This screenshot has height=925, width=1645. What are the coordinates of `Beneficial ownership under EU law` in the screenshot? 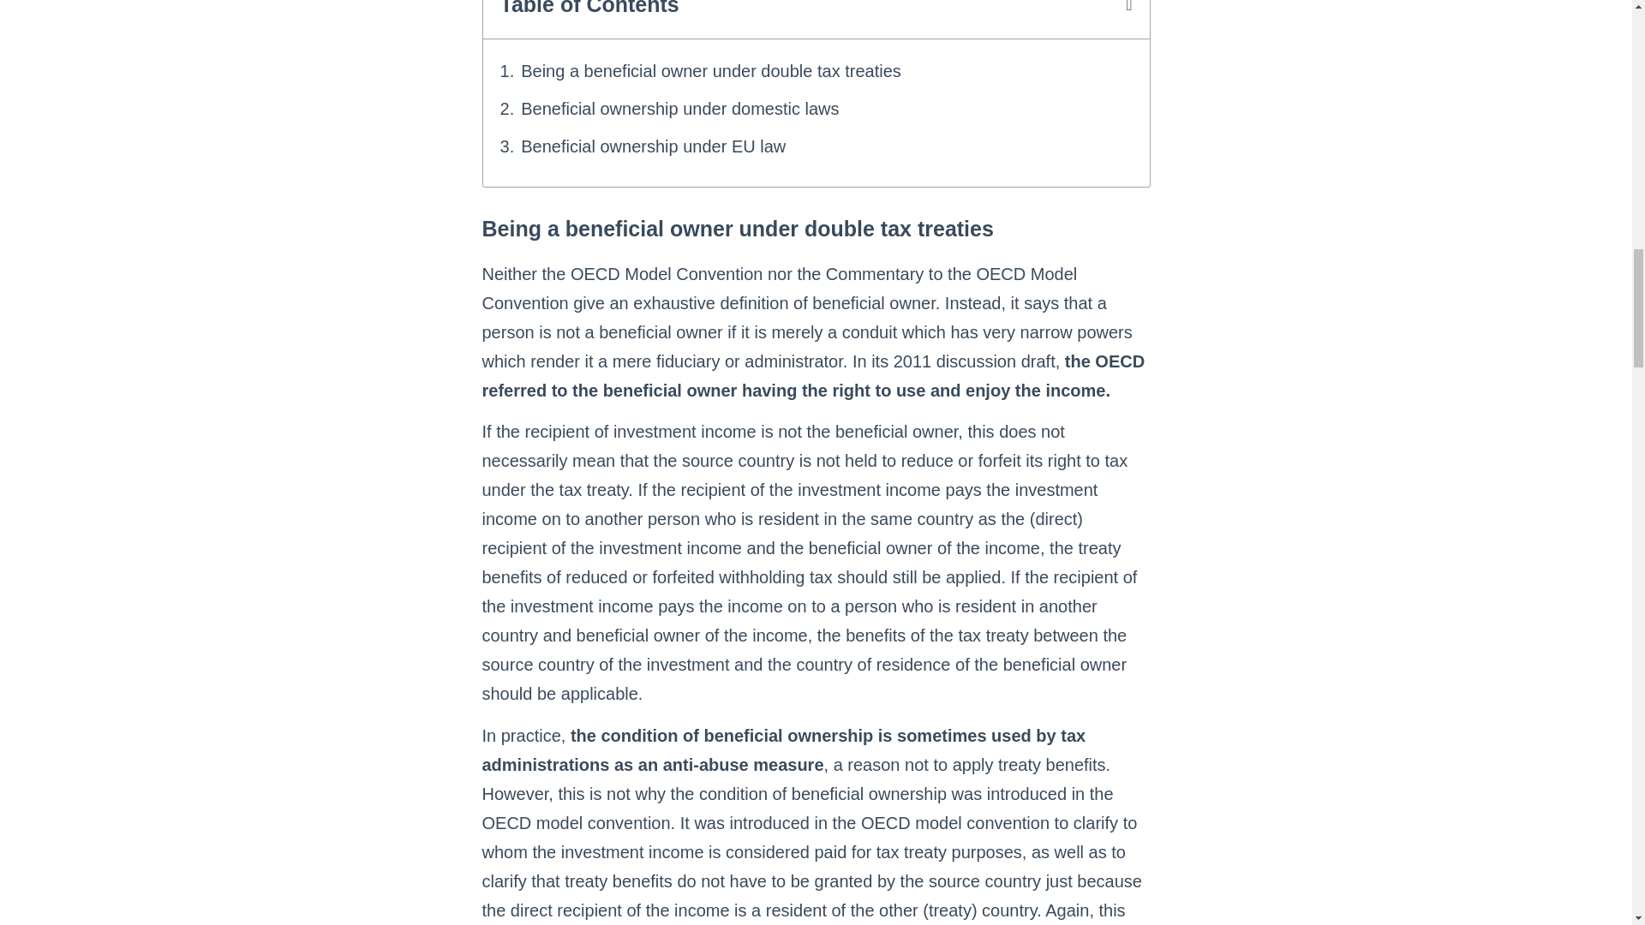 It's located at (653, 146).